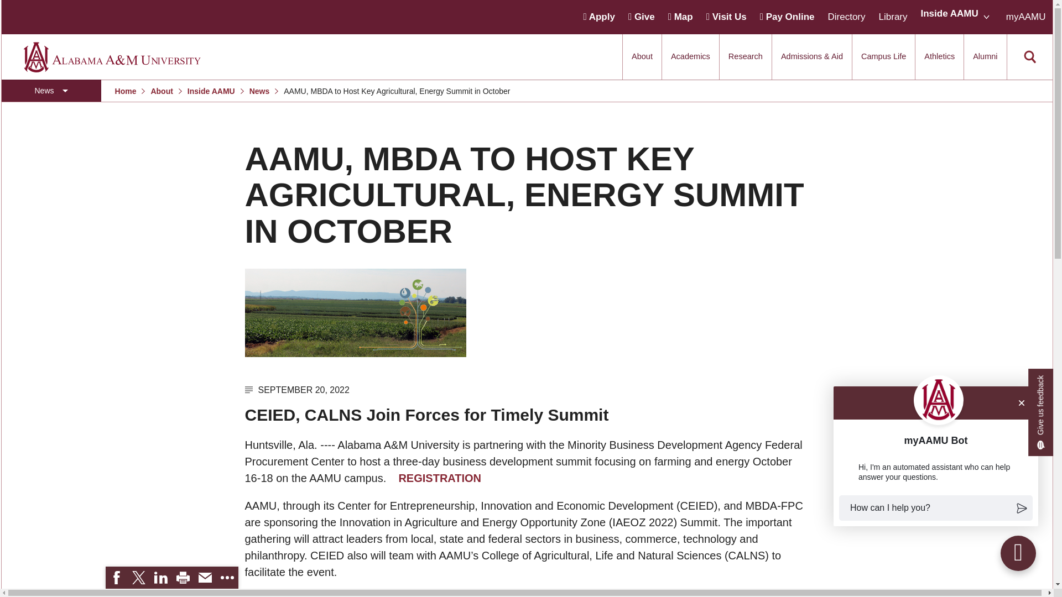 This screenshot has width=1062, height=597. Describe the element at coordinates (939, 56) in the screenshot. I see `Athletics` at that location.